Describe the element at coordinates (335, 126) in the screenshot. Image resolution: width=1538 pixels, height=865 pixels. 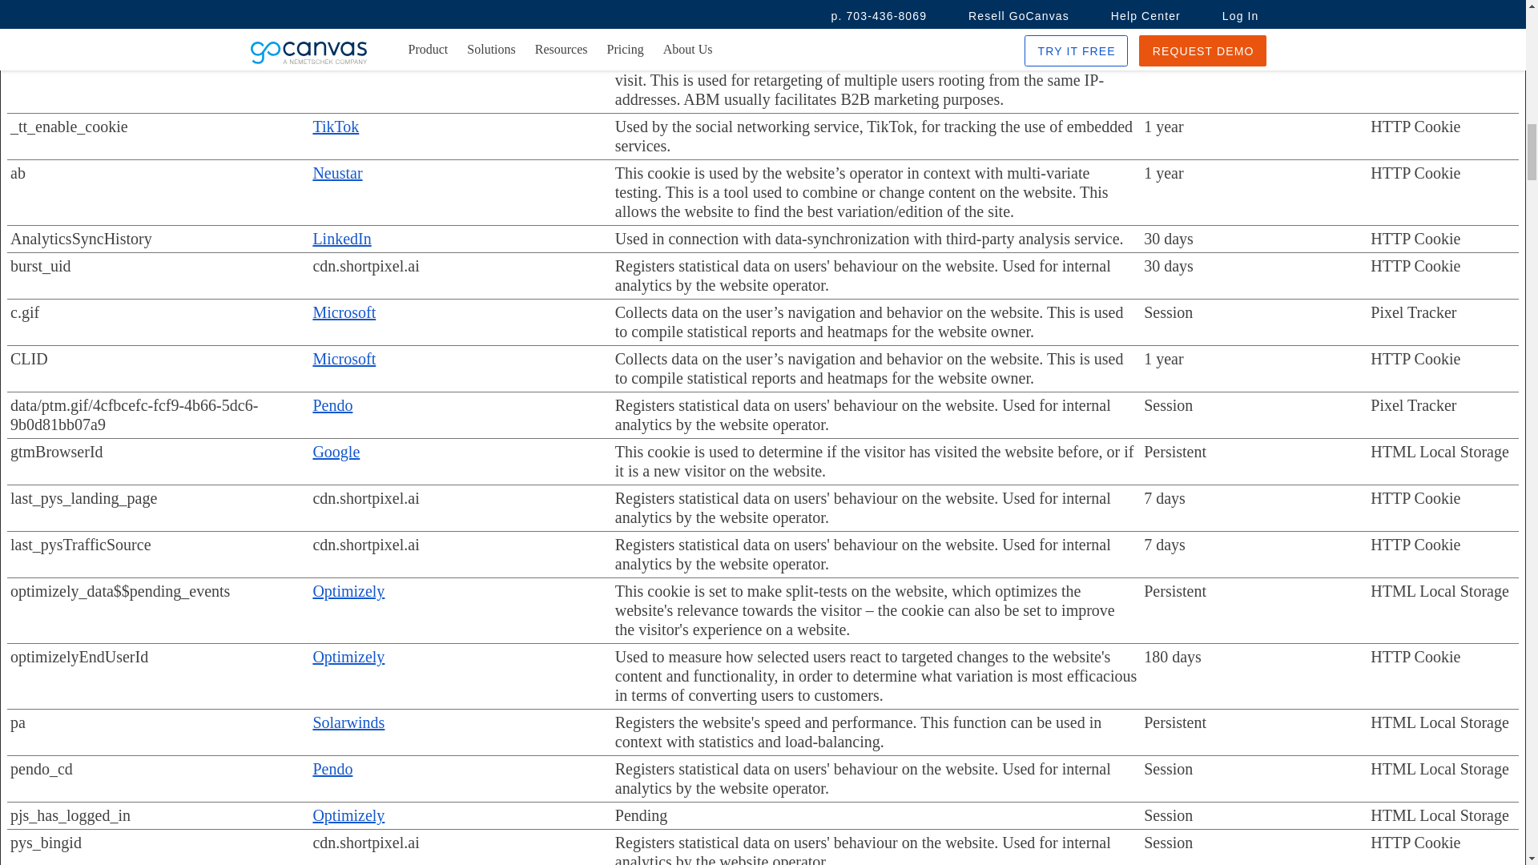
I see `TikTok` at that location.